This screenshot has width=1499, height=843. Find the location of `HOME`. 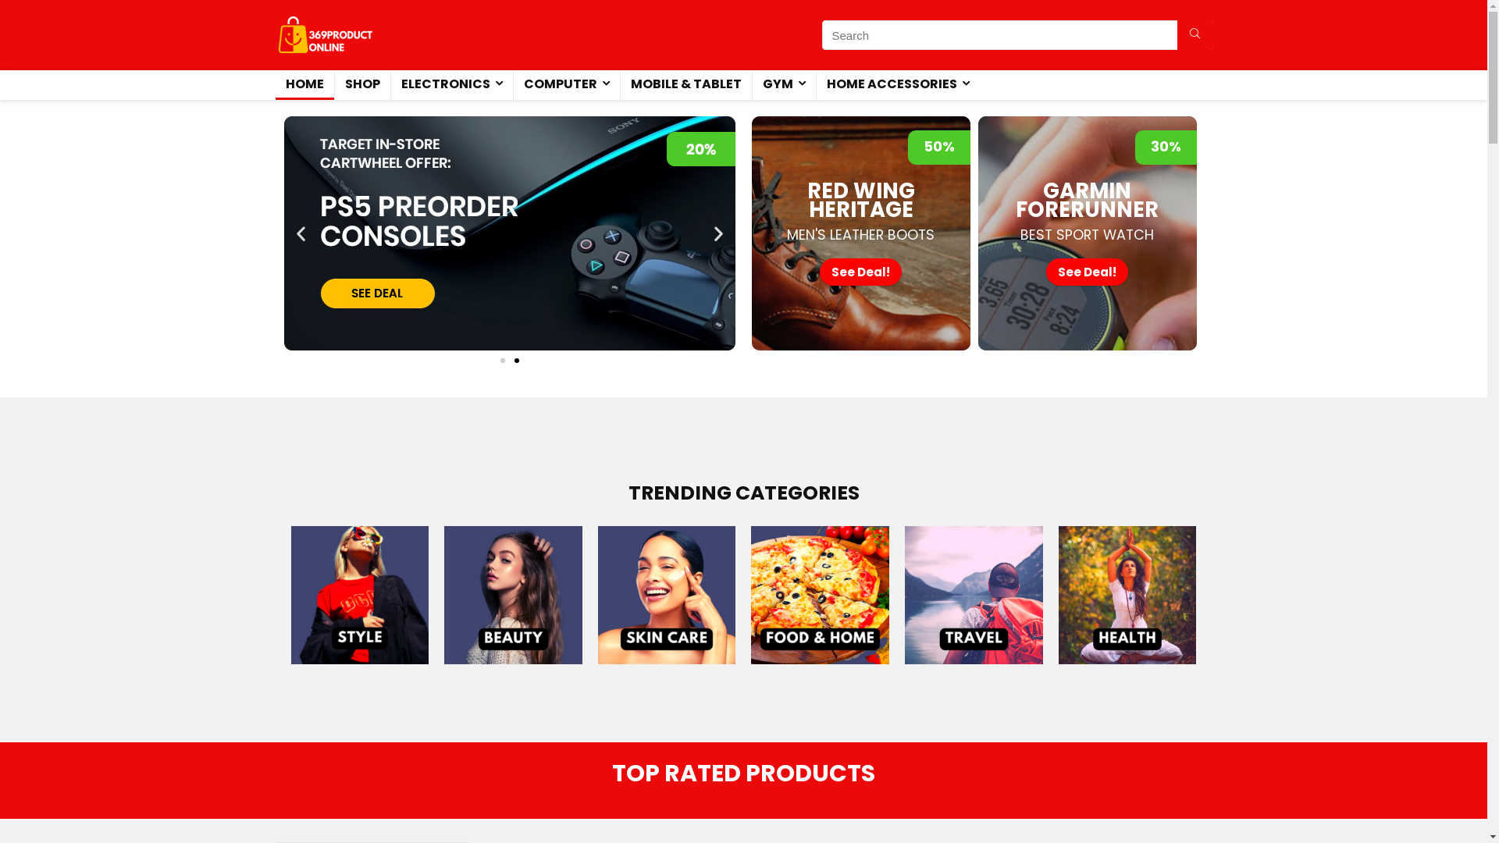

HOME is located at coordinates (304, 85).